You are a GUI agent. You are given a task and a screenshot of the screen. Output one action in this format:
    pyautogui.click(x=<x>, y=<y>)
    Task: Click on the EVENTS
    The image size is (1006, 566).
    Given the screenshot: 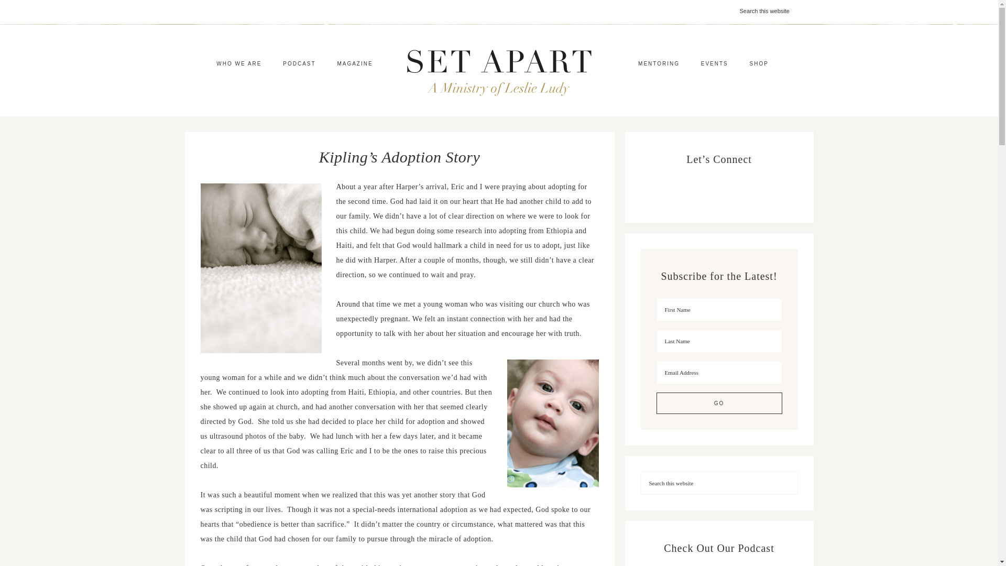 What is the action you would take?
    pyautogui.click(x=715, y=64)
    